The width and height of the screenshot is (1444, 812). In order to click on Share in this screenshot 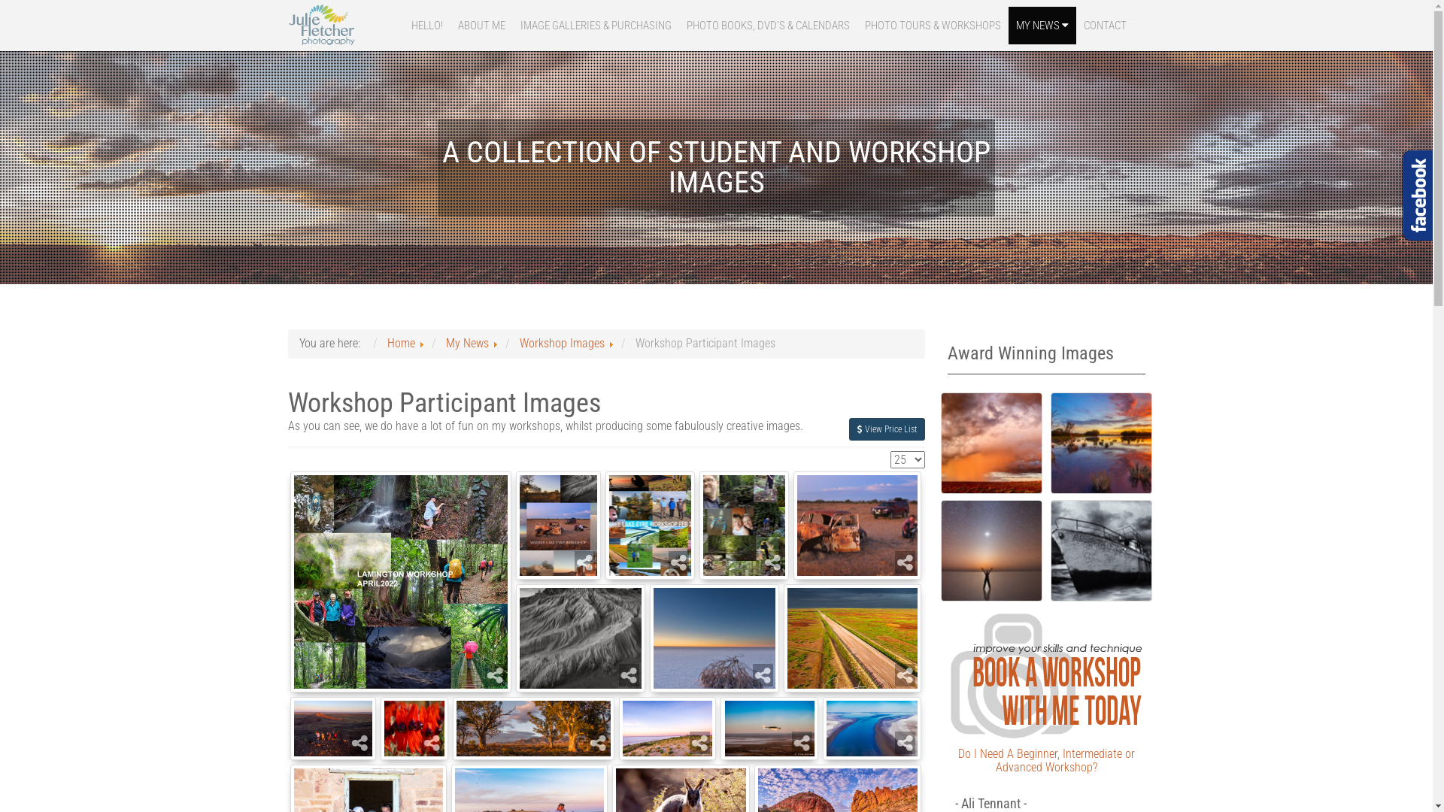, I will do `click(599, 743)`.